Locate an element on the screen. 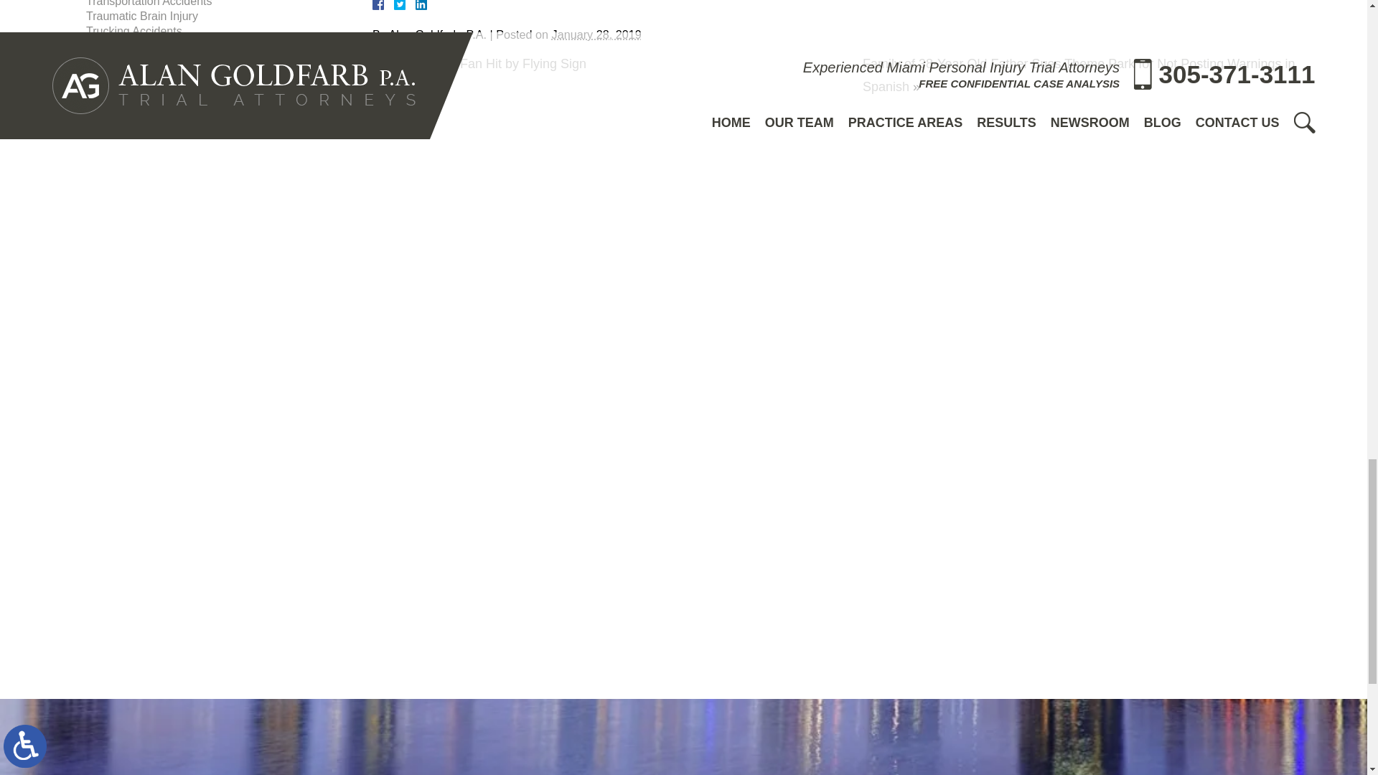 The width and height of the screenshot is (1378, 775). Facebook is located at coordinates (395, 5).